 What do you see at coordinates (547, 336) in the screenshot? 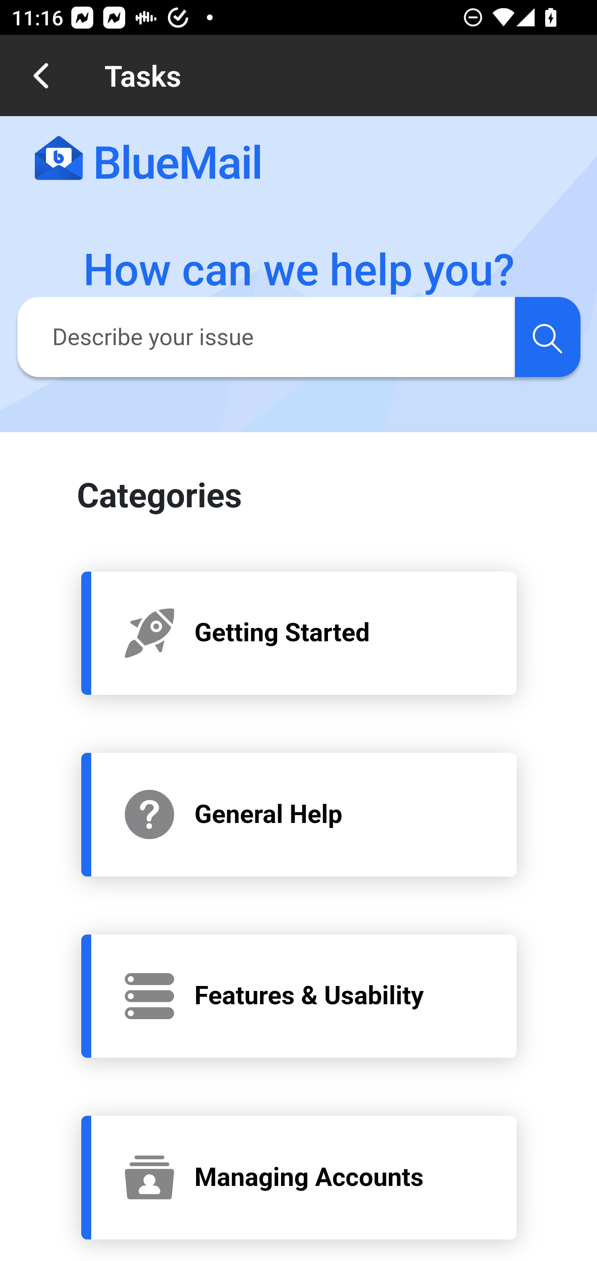
I see `search` at bounding box center [547, 336].